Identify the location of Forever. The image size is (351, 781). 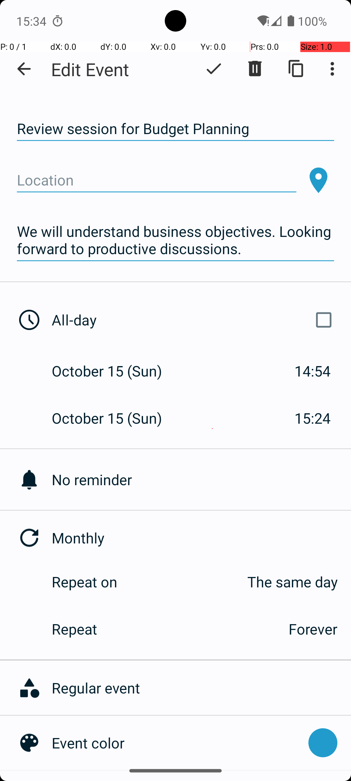
(313, 629).